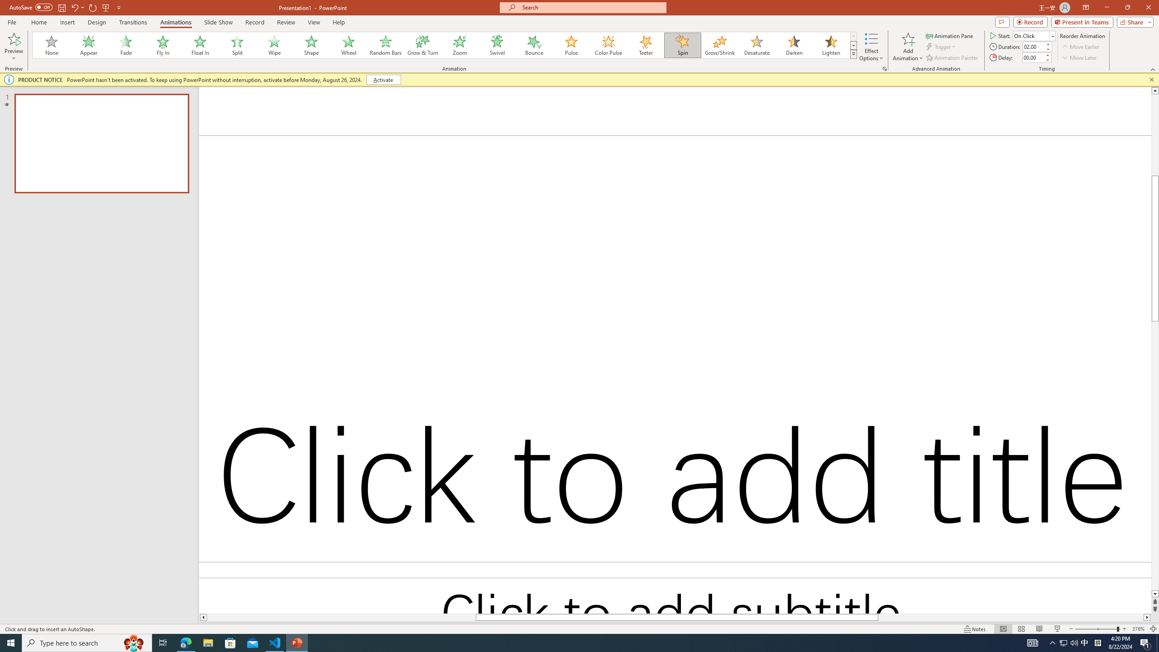  I want to click on Move Later, so click(1079, 58).